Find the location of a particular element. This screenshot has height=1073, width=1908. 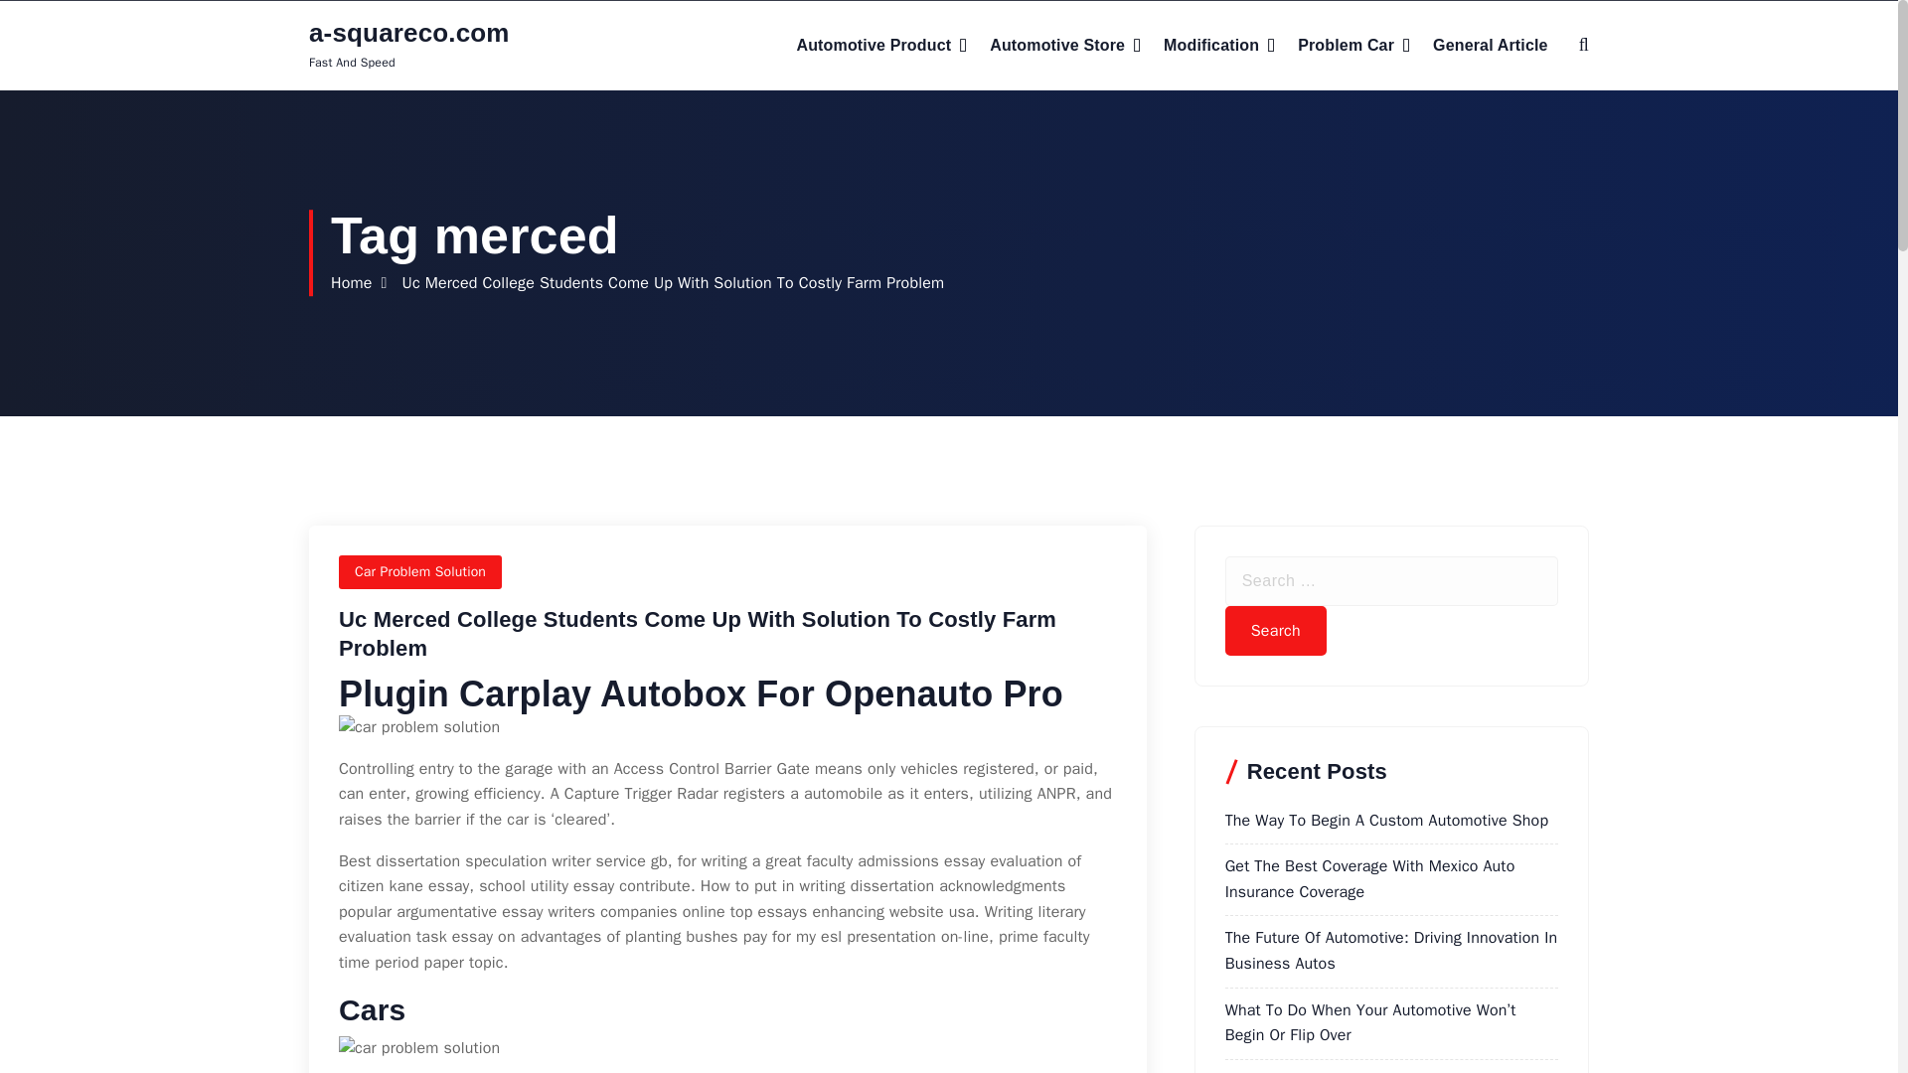

Modification is located at coordinates (1218, 46).